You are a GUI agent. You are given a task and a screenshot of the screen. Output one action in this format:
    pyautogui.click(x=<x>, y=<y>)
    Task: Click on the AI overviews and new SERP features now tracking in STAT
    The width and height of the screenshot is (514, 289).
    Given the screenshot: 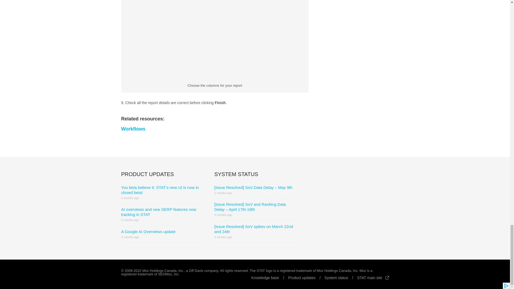 What is the action you would take?
    pyautogui.click(x=158, y=212)
    